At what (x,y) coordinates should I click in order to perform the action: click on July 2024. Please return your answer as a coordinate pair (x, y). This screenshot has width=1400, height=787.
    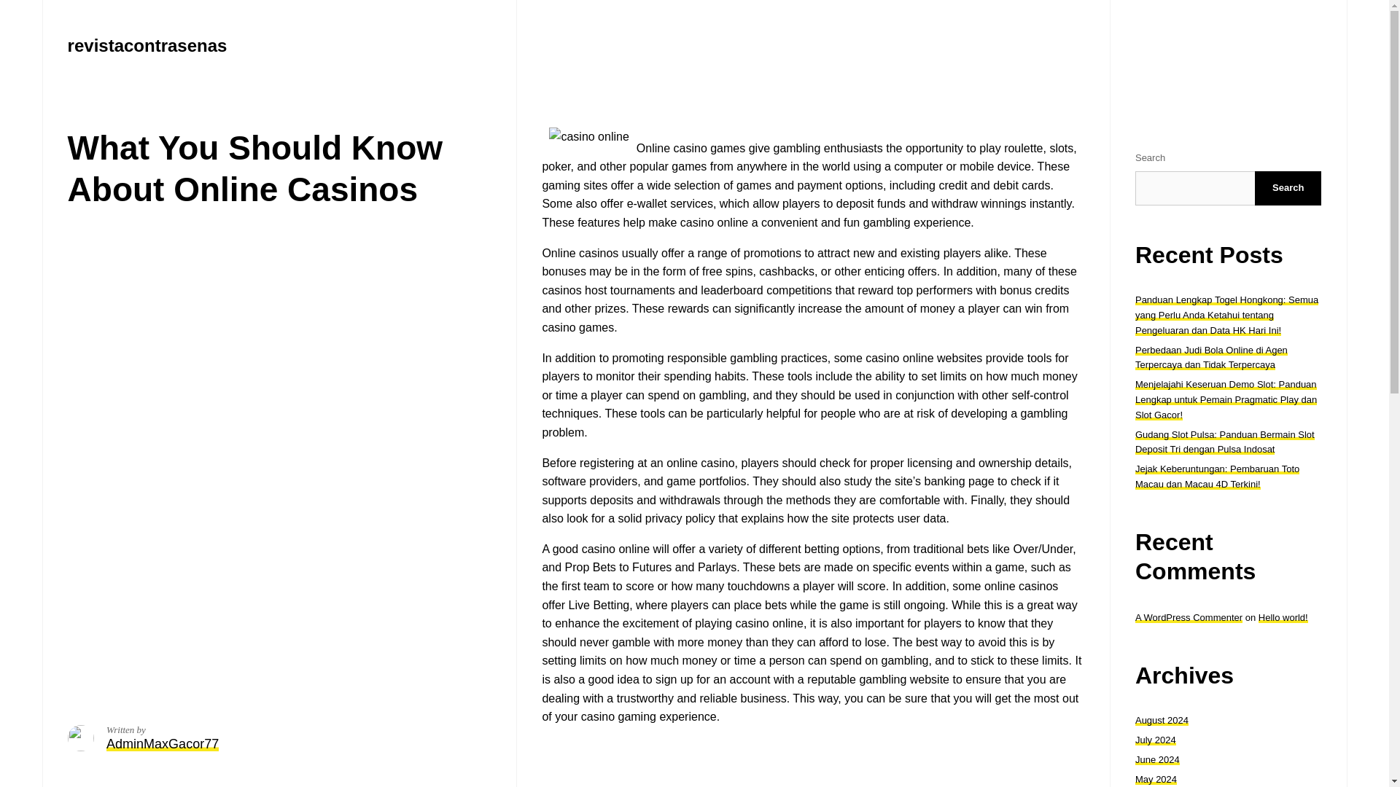
    Looking at the image, I should click on (1155, 739).